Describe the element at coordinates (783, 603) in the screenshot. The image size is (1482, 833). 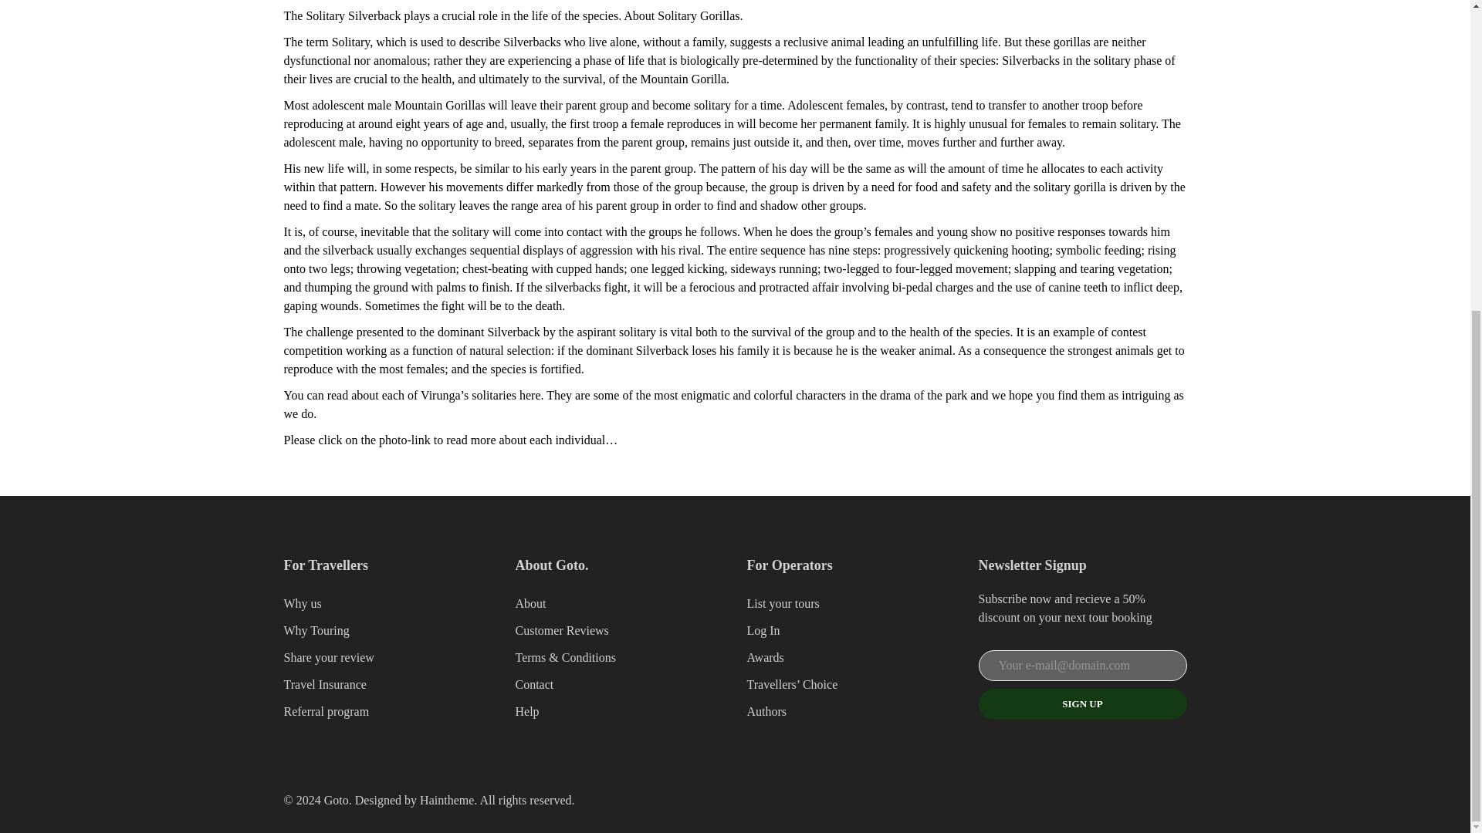
I see `List your tours` at that location.